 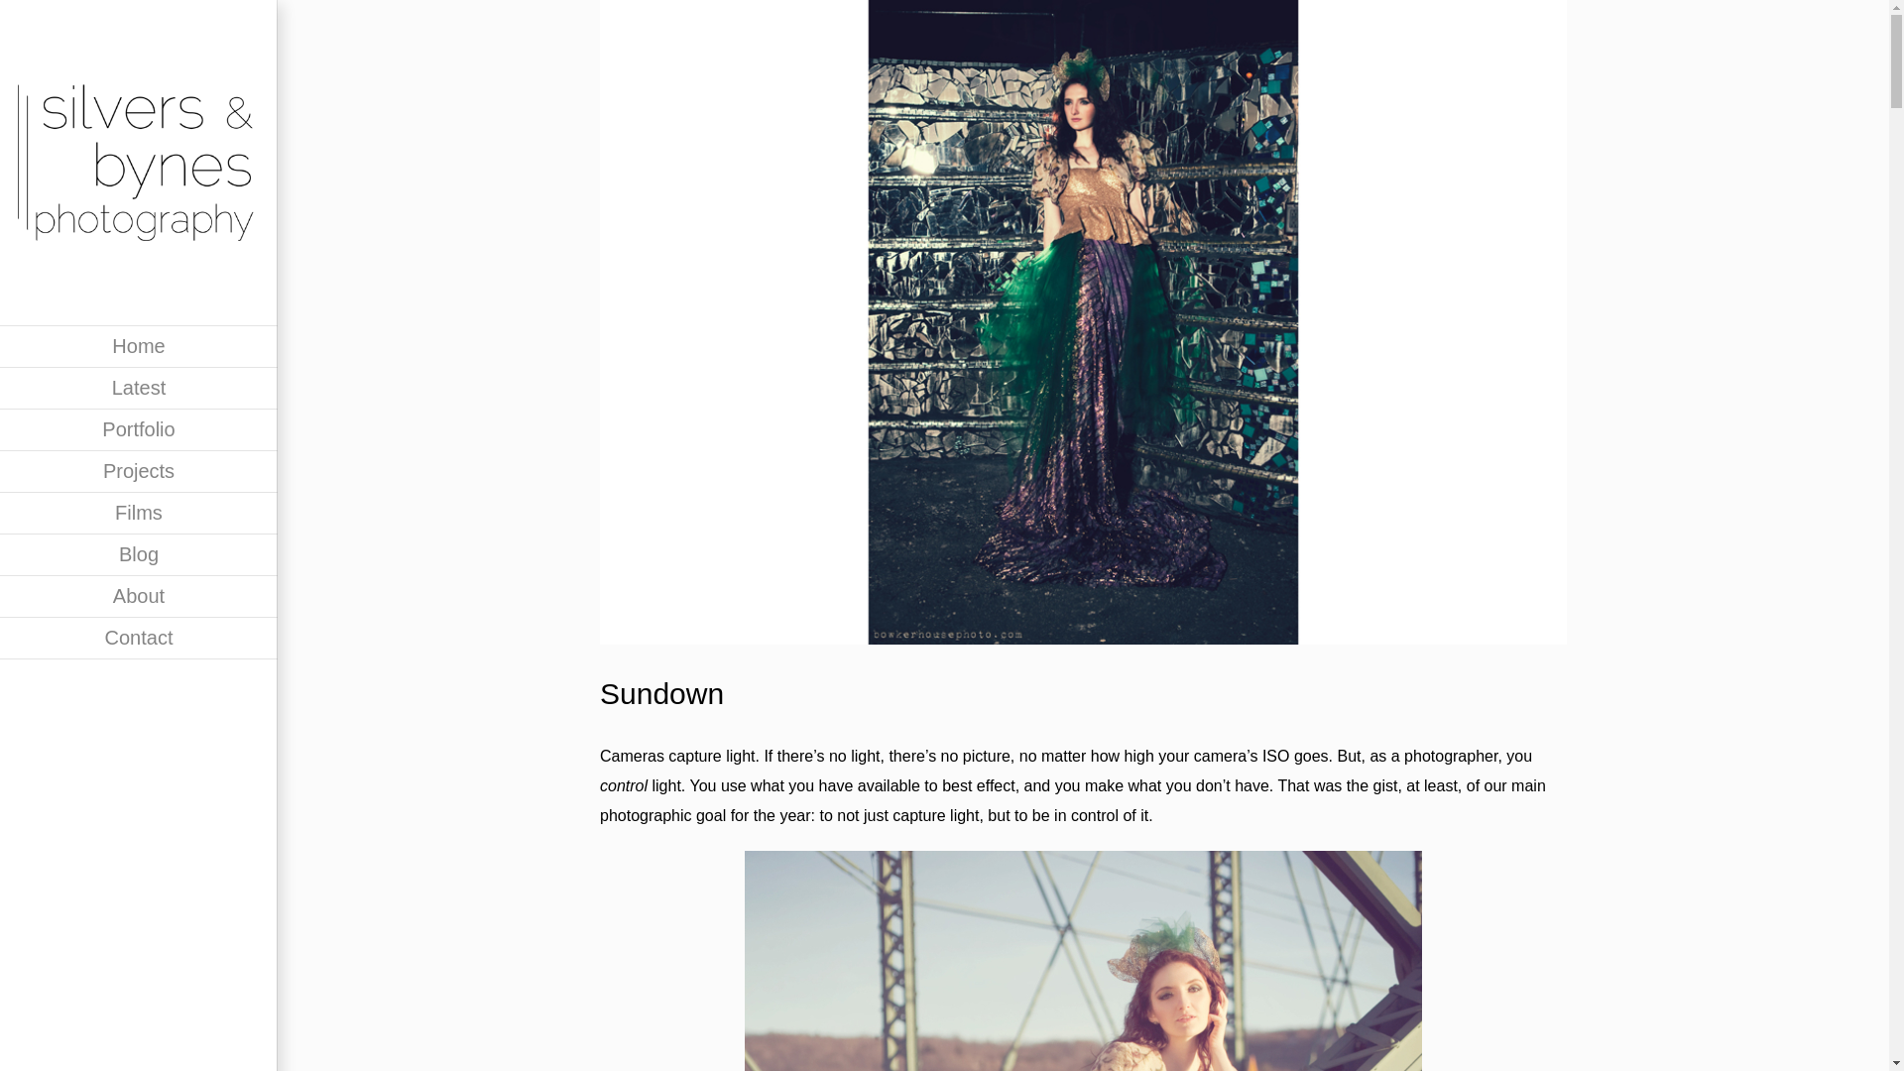 What do you see at coordinates (139, 347) in the screenshot?
I see `Home` at bounding box center [139, 347].